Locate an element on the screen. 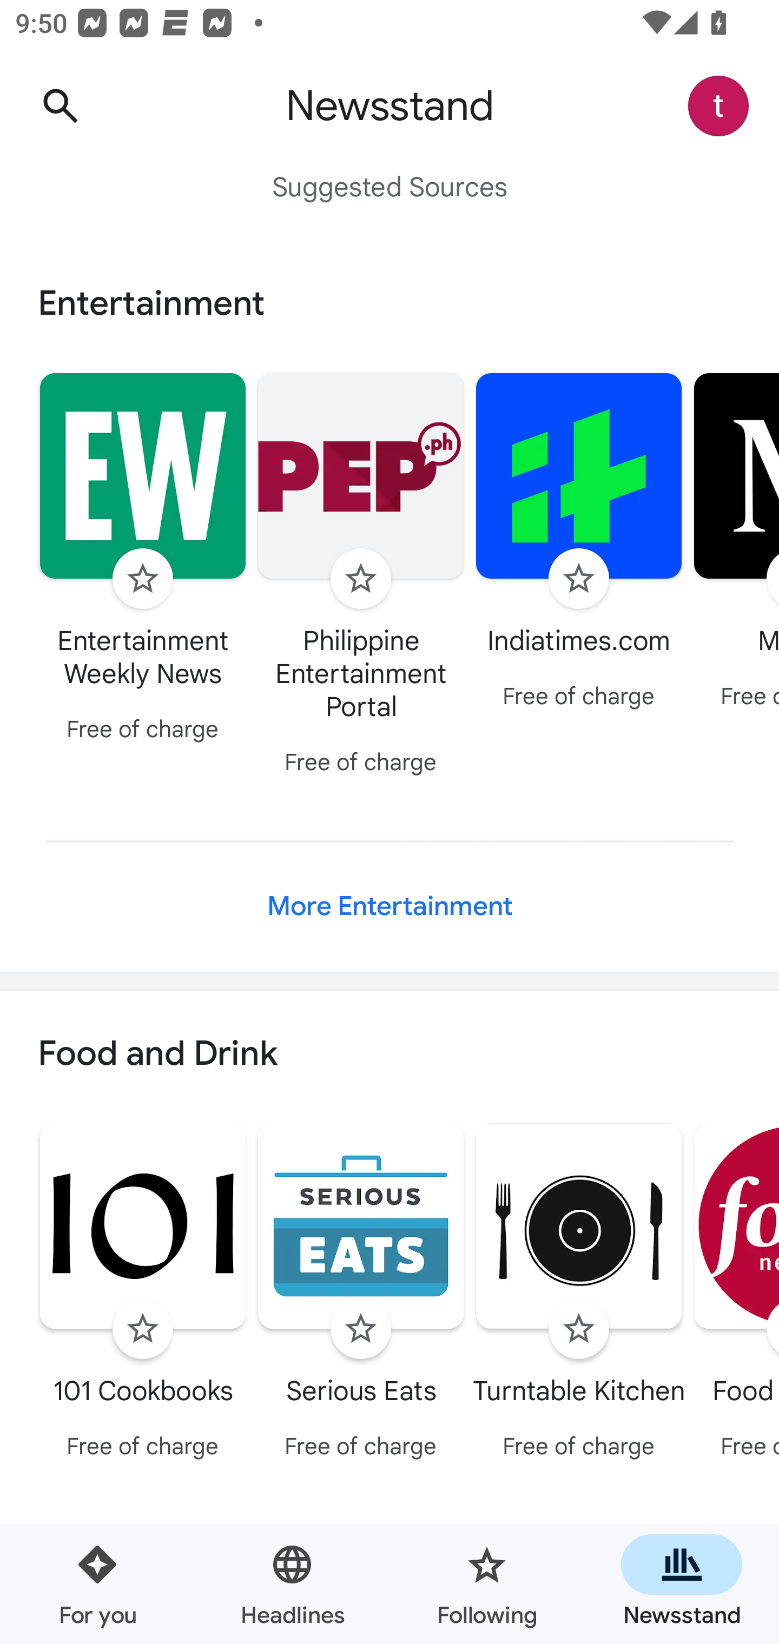 The width and height of the screenshot is (779, 1644). Entertainment is located at coordinates (389, 303).